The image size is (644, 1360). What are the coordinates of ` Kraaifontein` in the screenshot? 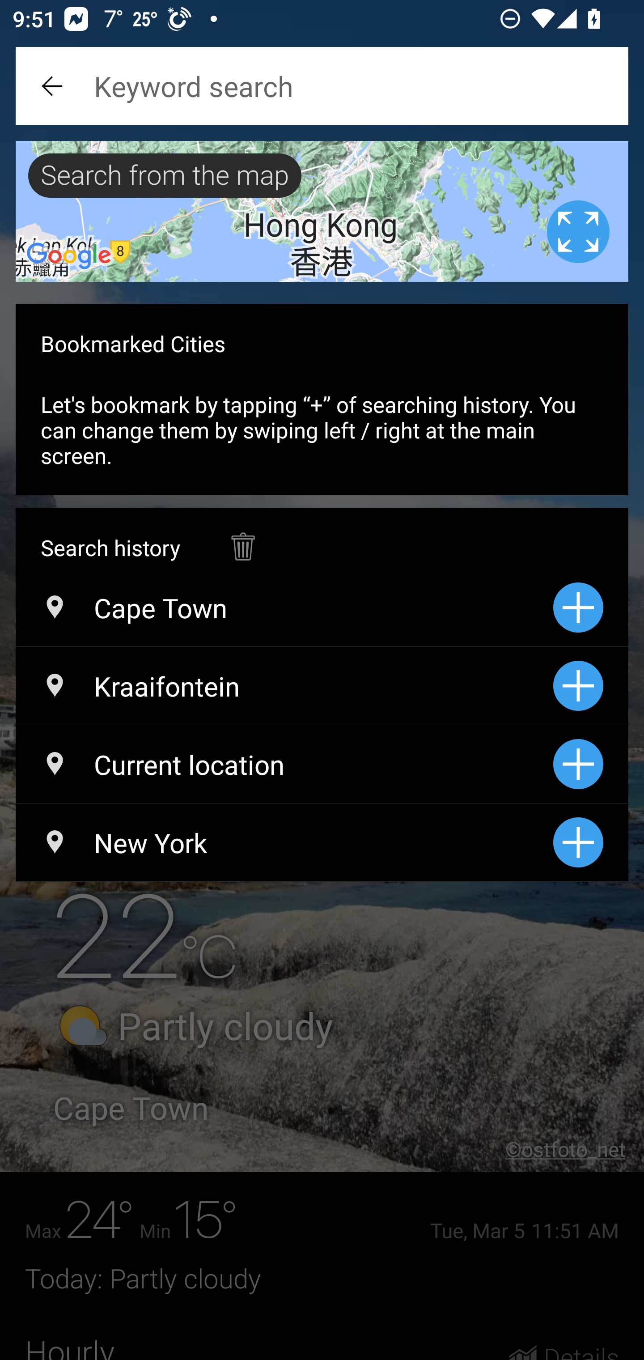 It's located at (284, 686).